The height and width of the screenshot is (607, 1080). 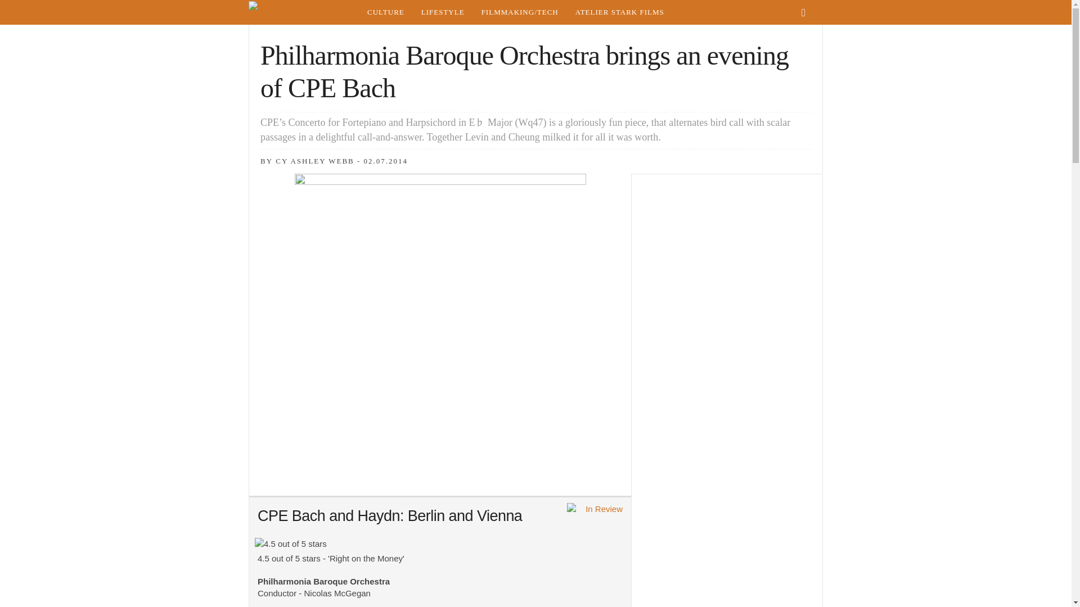 I want to click on LIFESTYLE, so click(x=442, y=12).